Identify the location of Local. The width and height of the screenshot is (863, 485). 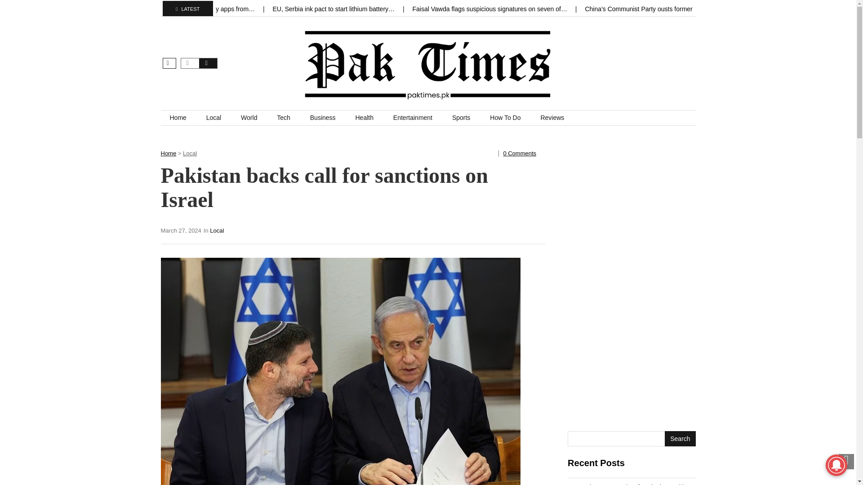
(190, 153).